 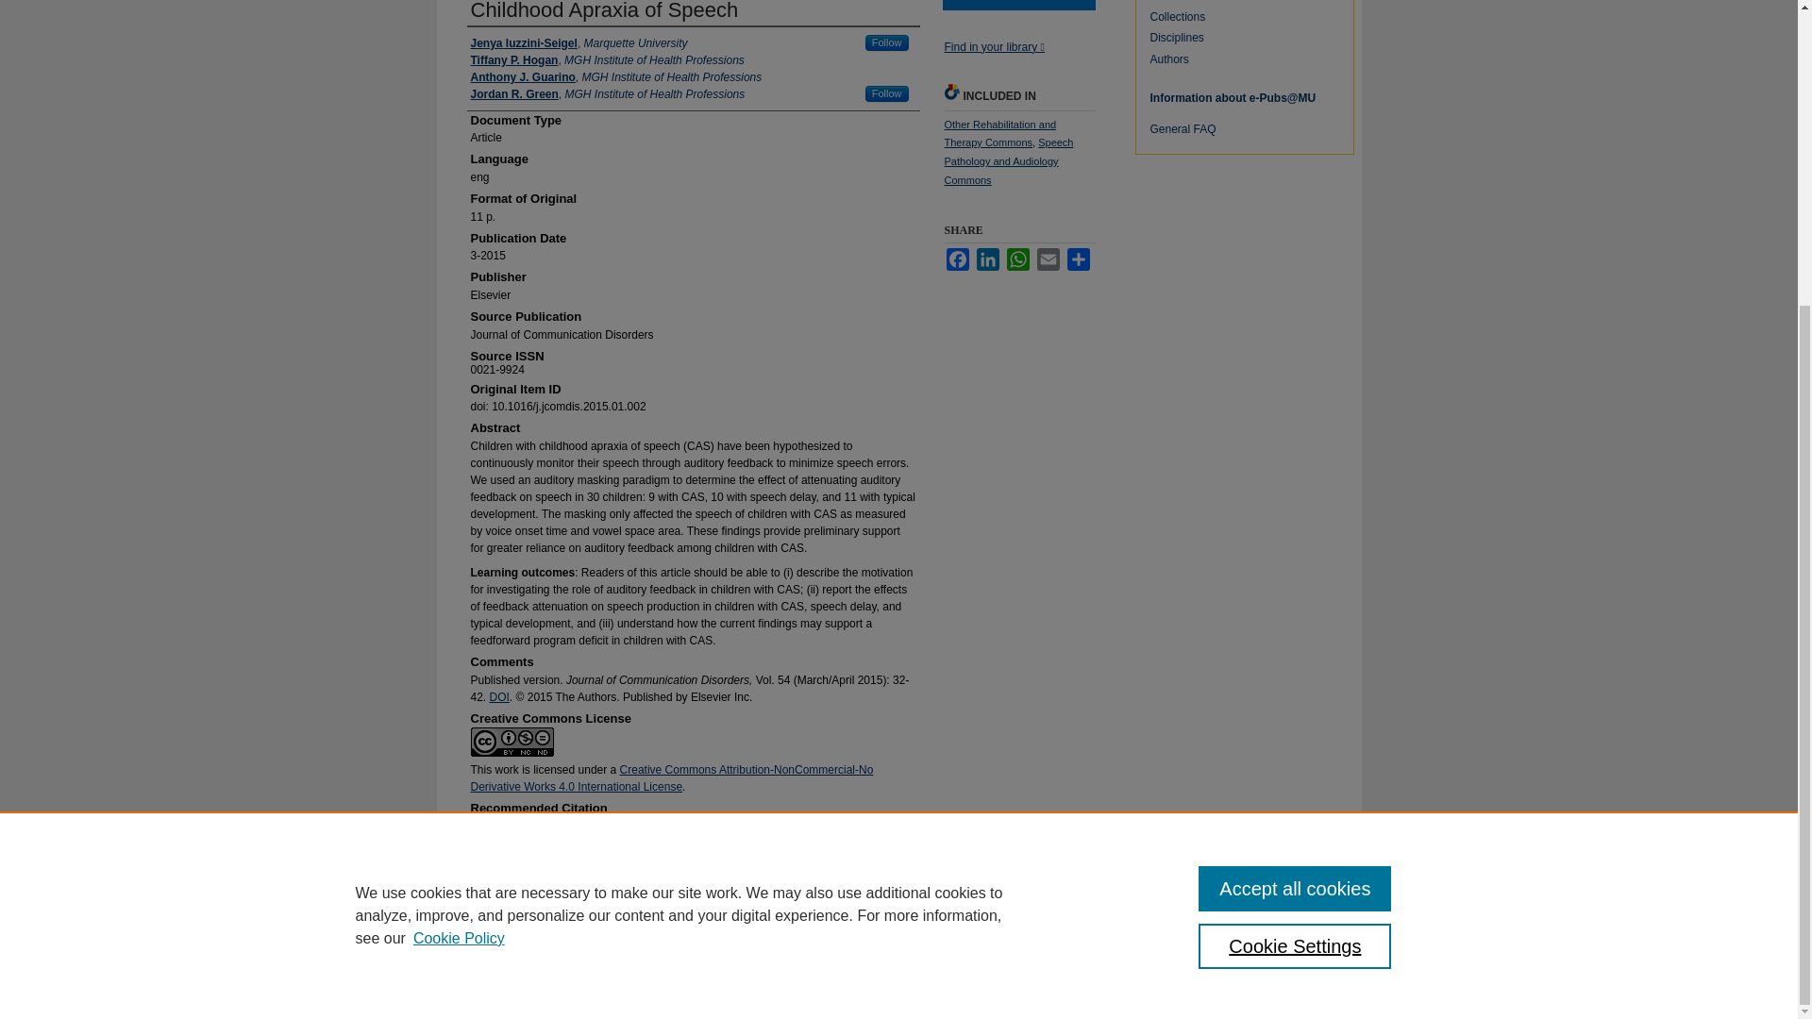 I want to click on Tiffany P. Hogan, MGH Institute of Health Professions, so click(x=606, y=60).